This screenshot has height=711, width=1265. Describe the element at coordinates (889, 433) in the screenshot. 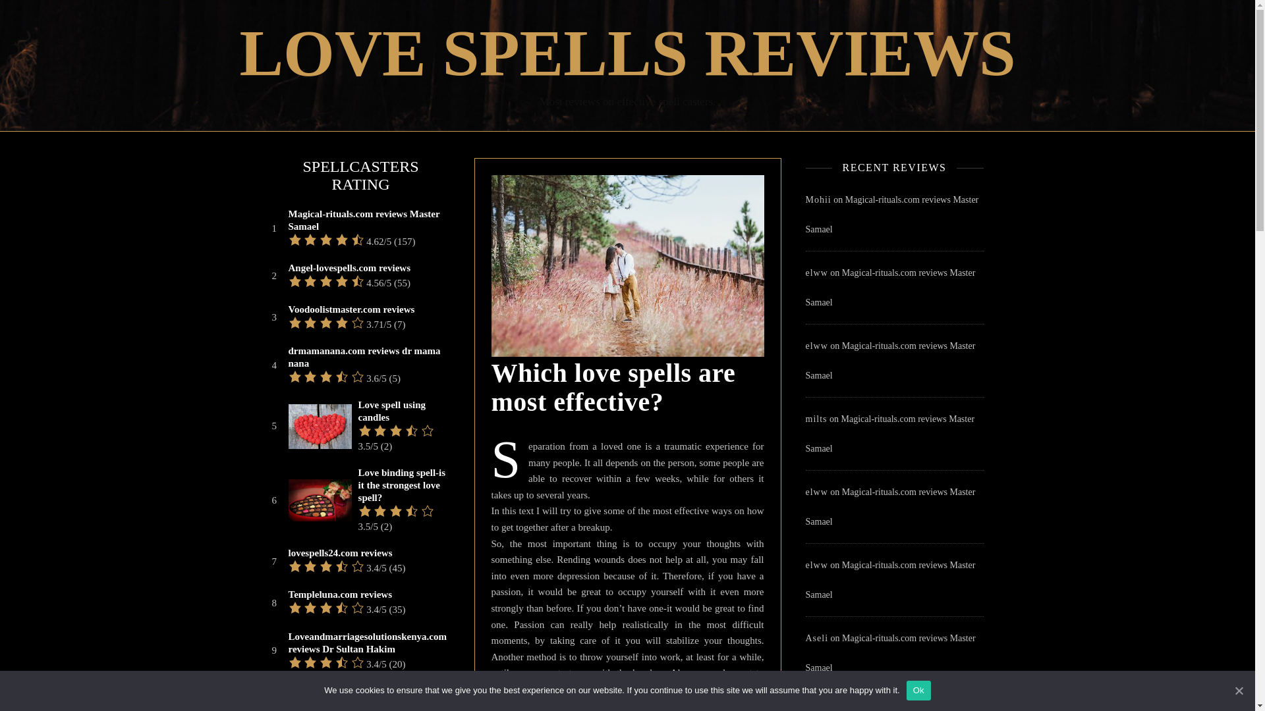

I see `Magical-rituals.com reviews Master Samael` at that location.